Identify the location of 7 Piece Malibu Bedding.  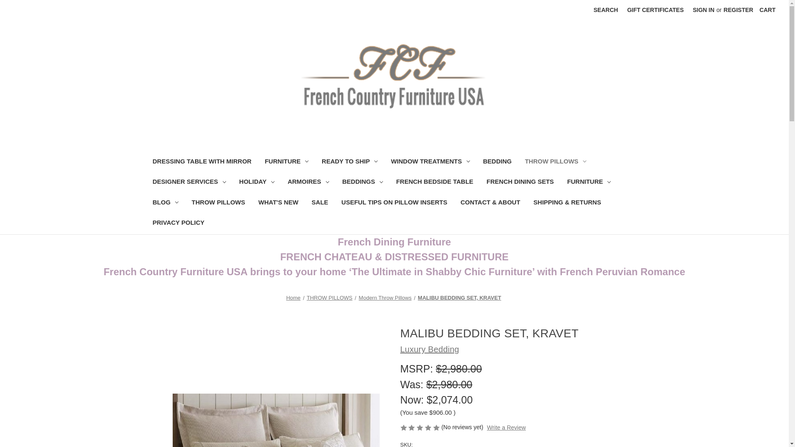
(276, 382).